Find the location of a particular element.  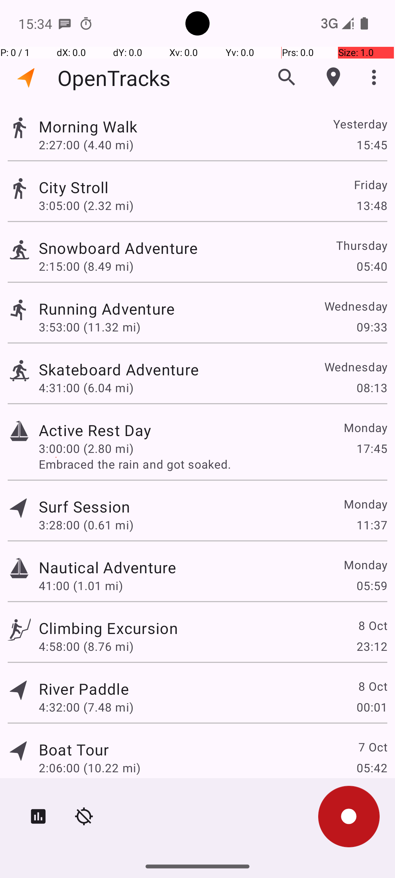

00:01 is located at coordinates (372, 707).